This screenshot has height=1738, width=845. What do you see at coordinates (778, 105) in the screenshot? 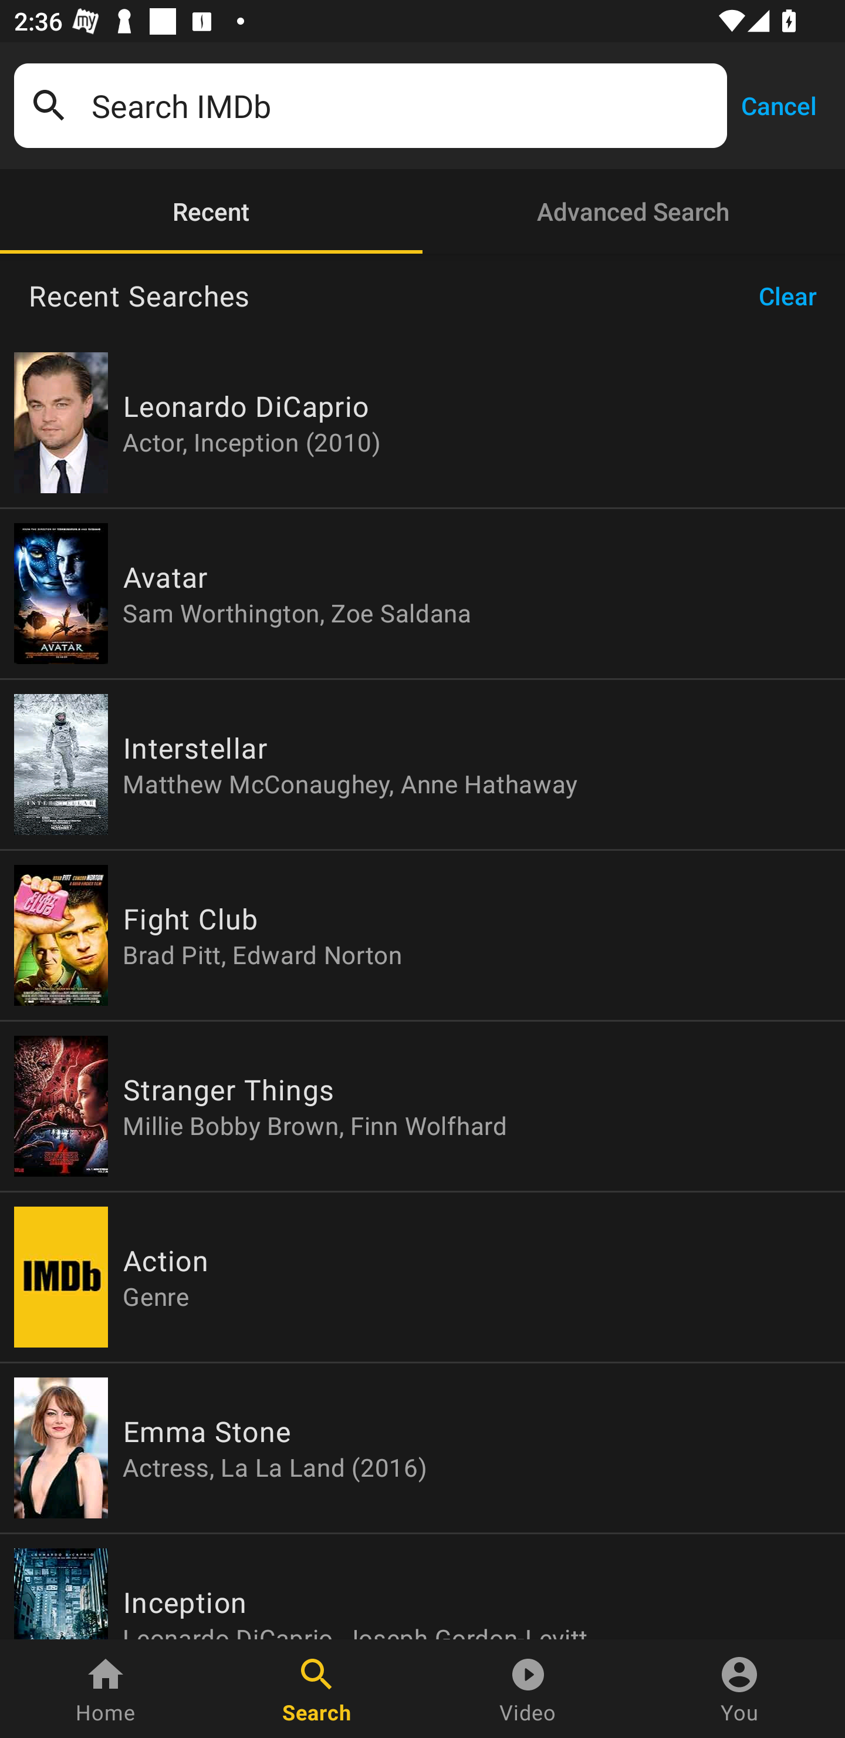
I see `Cancel` at bounding box center [778, 105].